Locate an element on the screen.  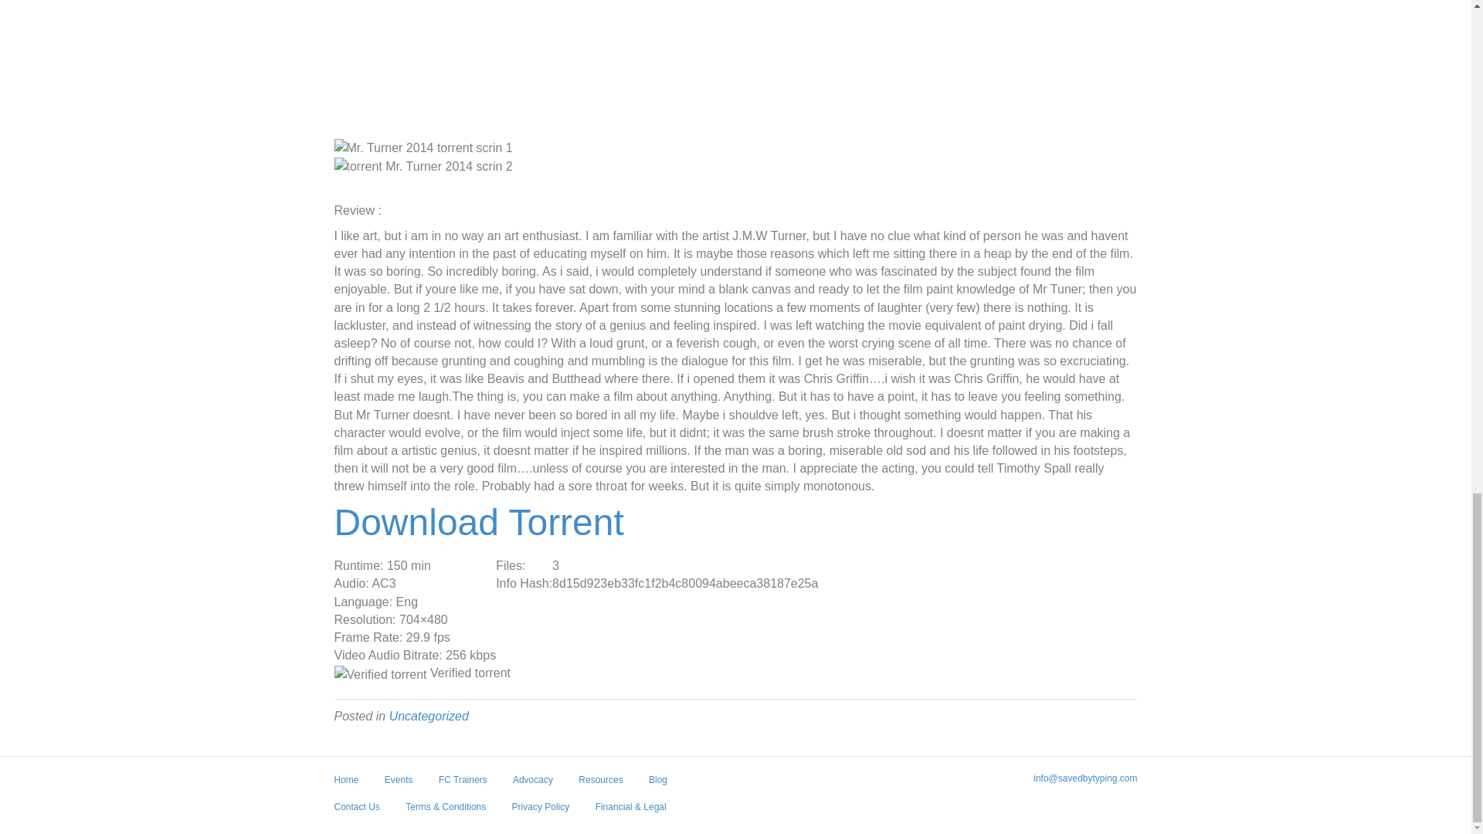
Resources is located at coordinates (600, 785).